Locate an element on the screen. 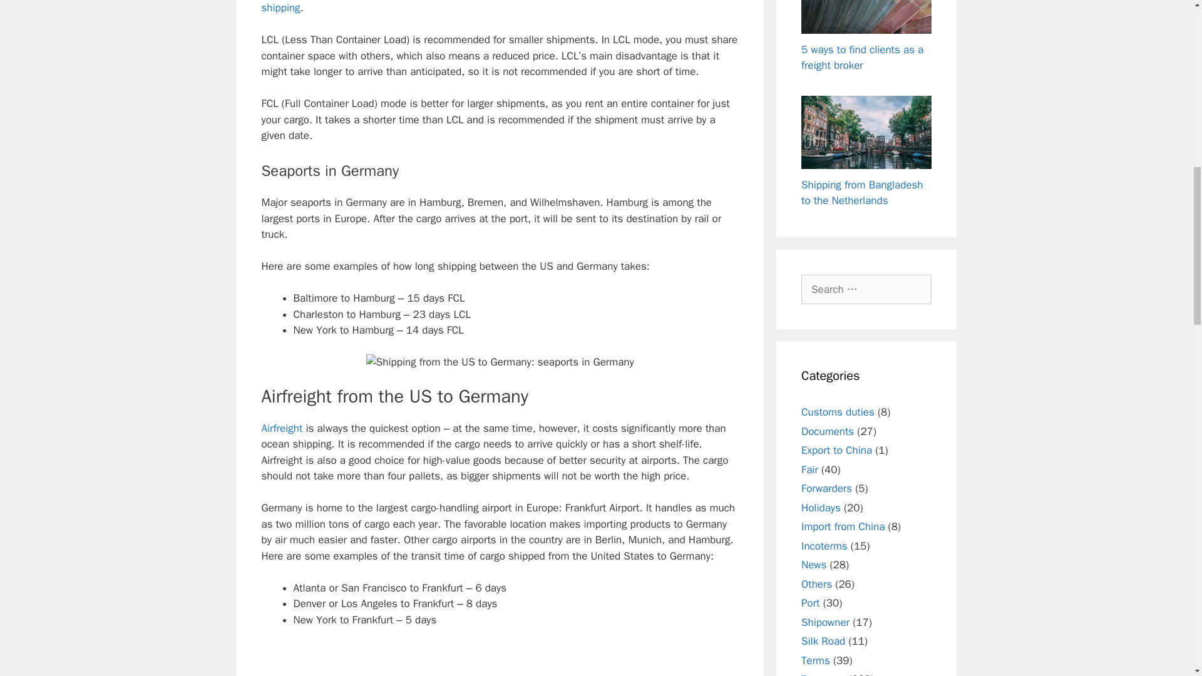 The height and width of the screenshot is (676, 1202). Airfreight is located at coordinates (282, 428).